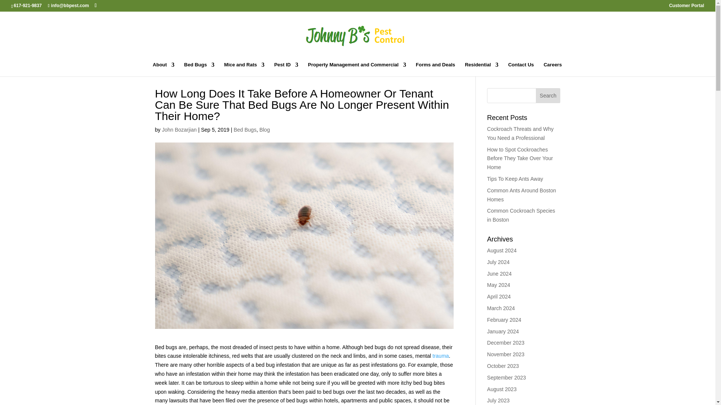  What do you see at coordinates (548, 96) in the screenshot?
I see `Search` at bounding box center [548, 96].